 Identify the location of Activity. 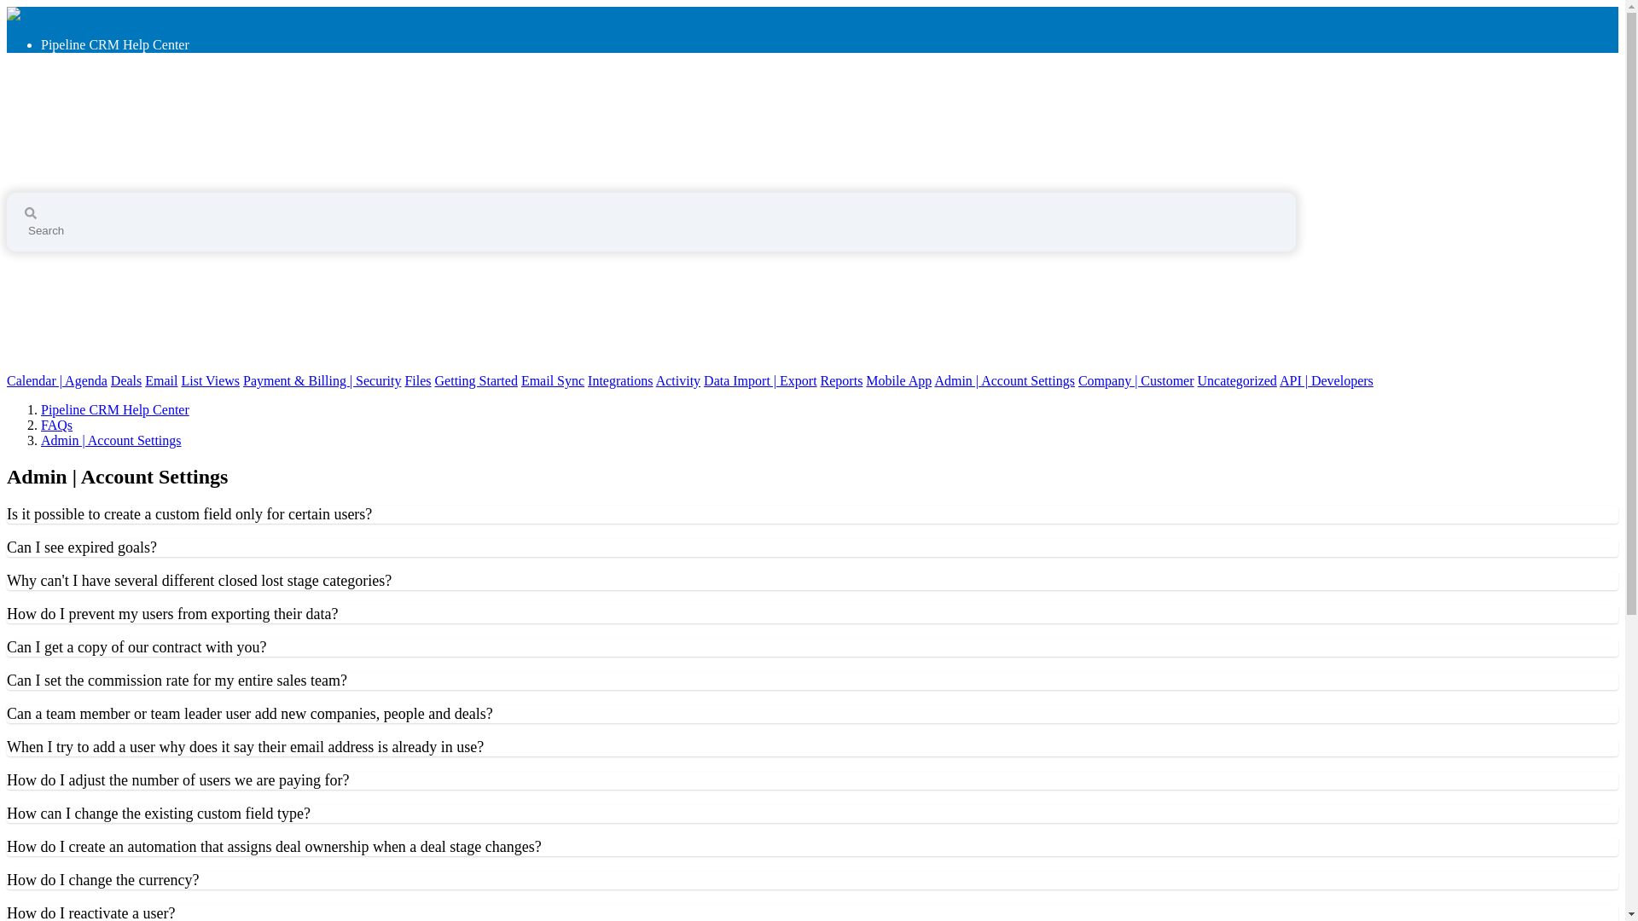
(678, 380).